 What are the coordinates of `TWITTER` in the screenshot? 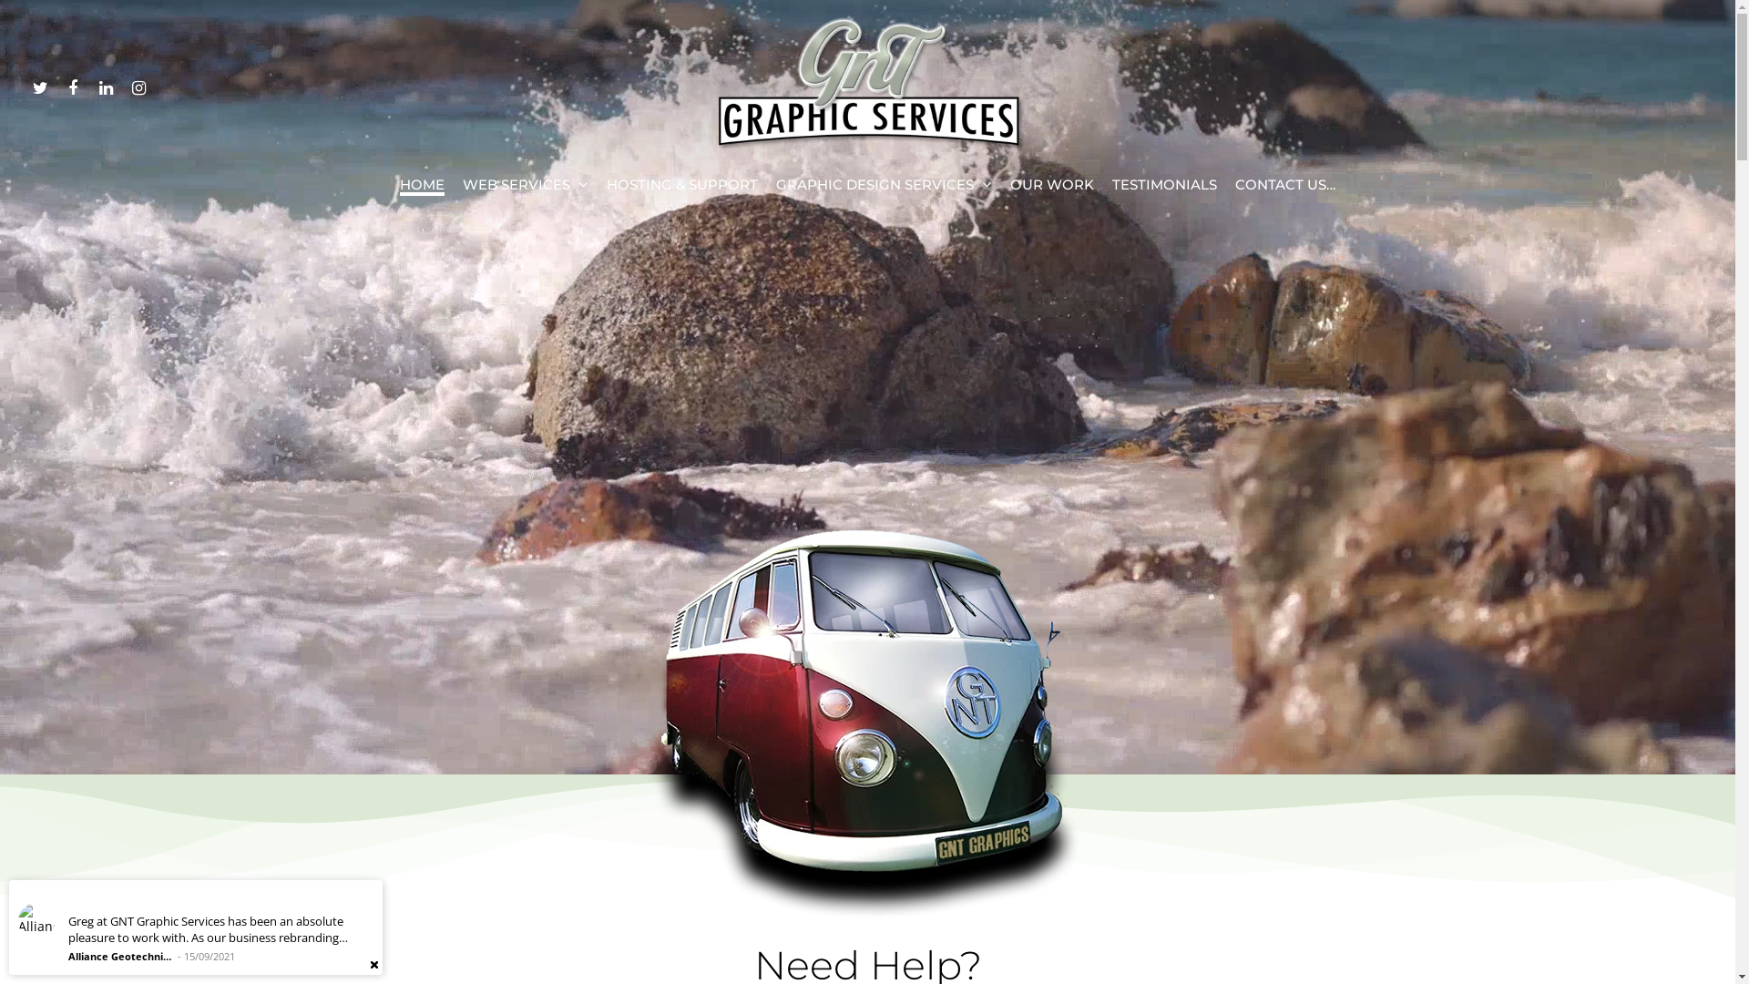 It's located at (40, 86).